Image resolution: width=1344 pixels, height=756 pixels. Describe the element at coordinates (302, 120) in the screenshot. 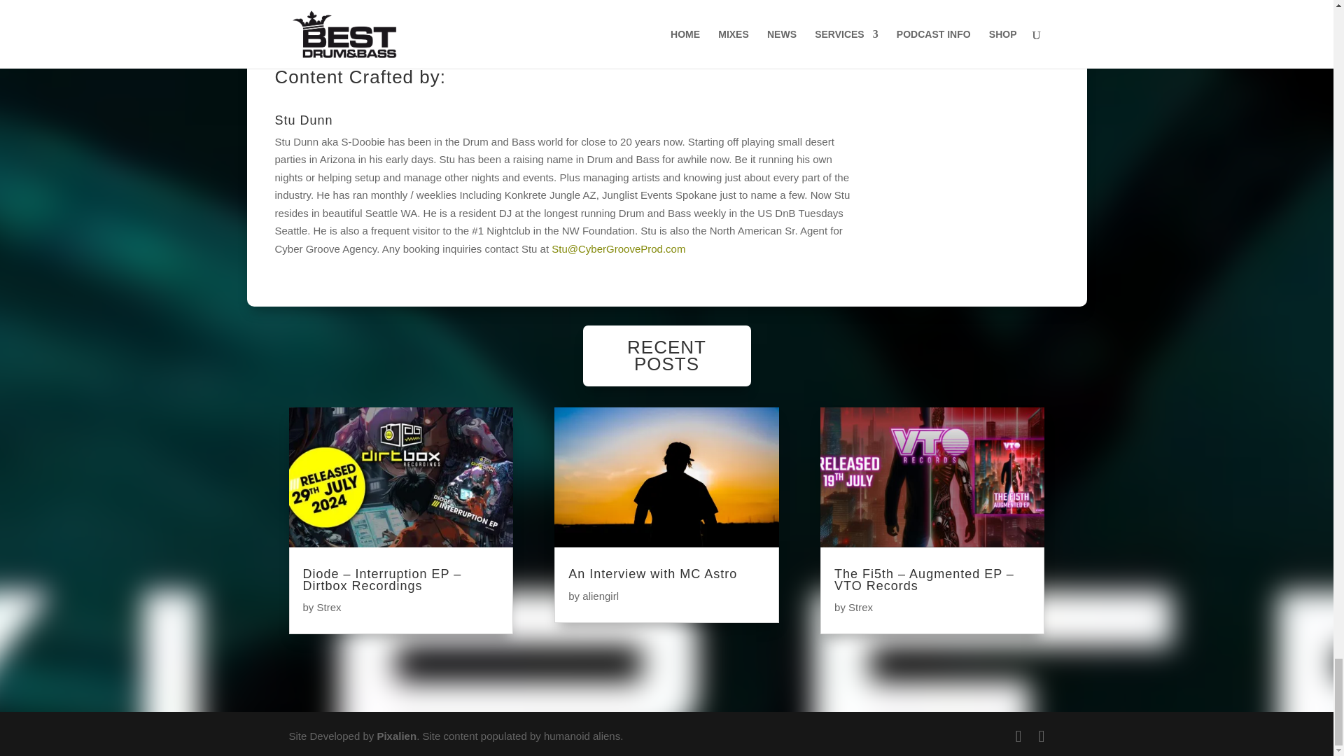

I see `Stu Dunn` at that location.